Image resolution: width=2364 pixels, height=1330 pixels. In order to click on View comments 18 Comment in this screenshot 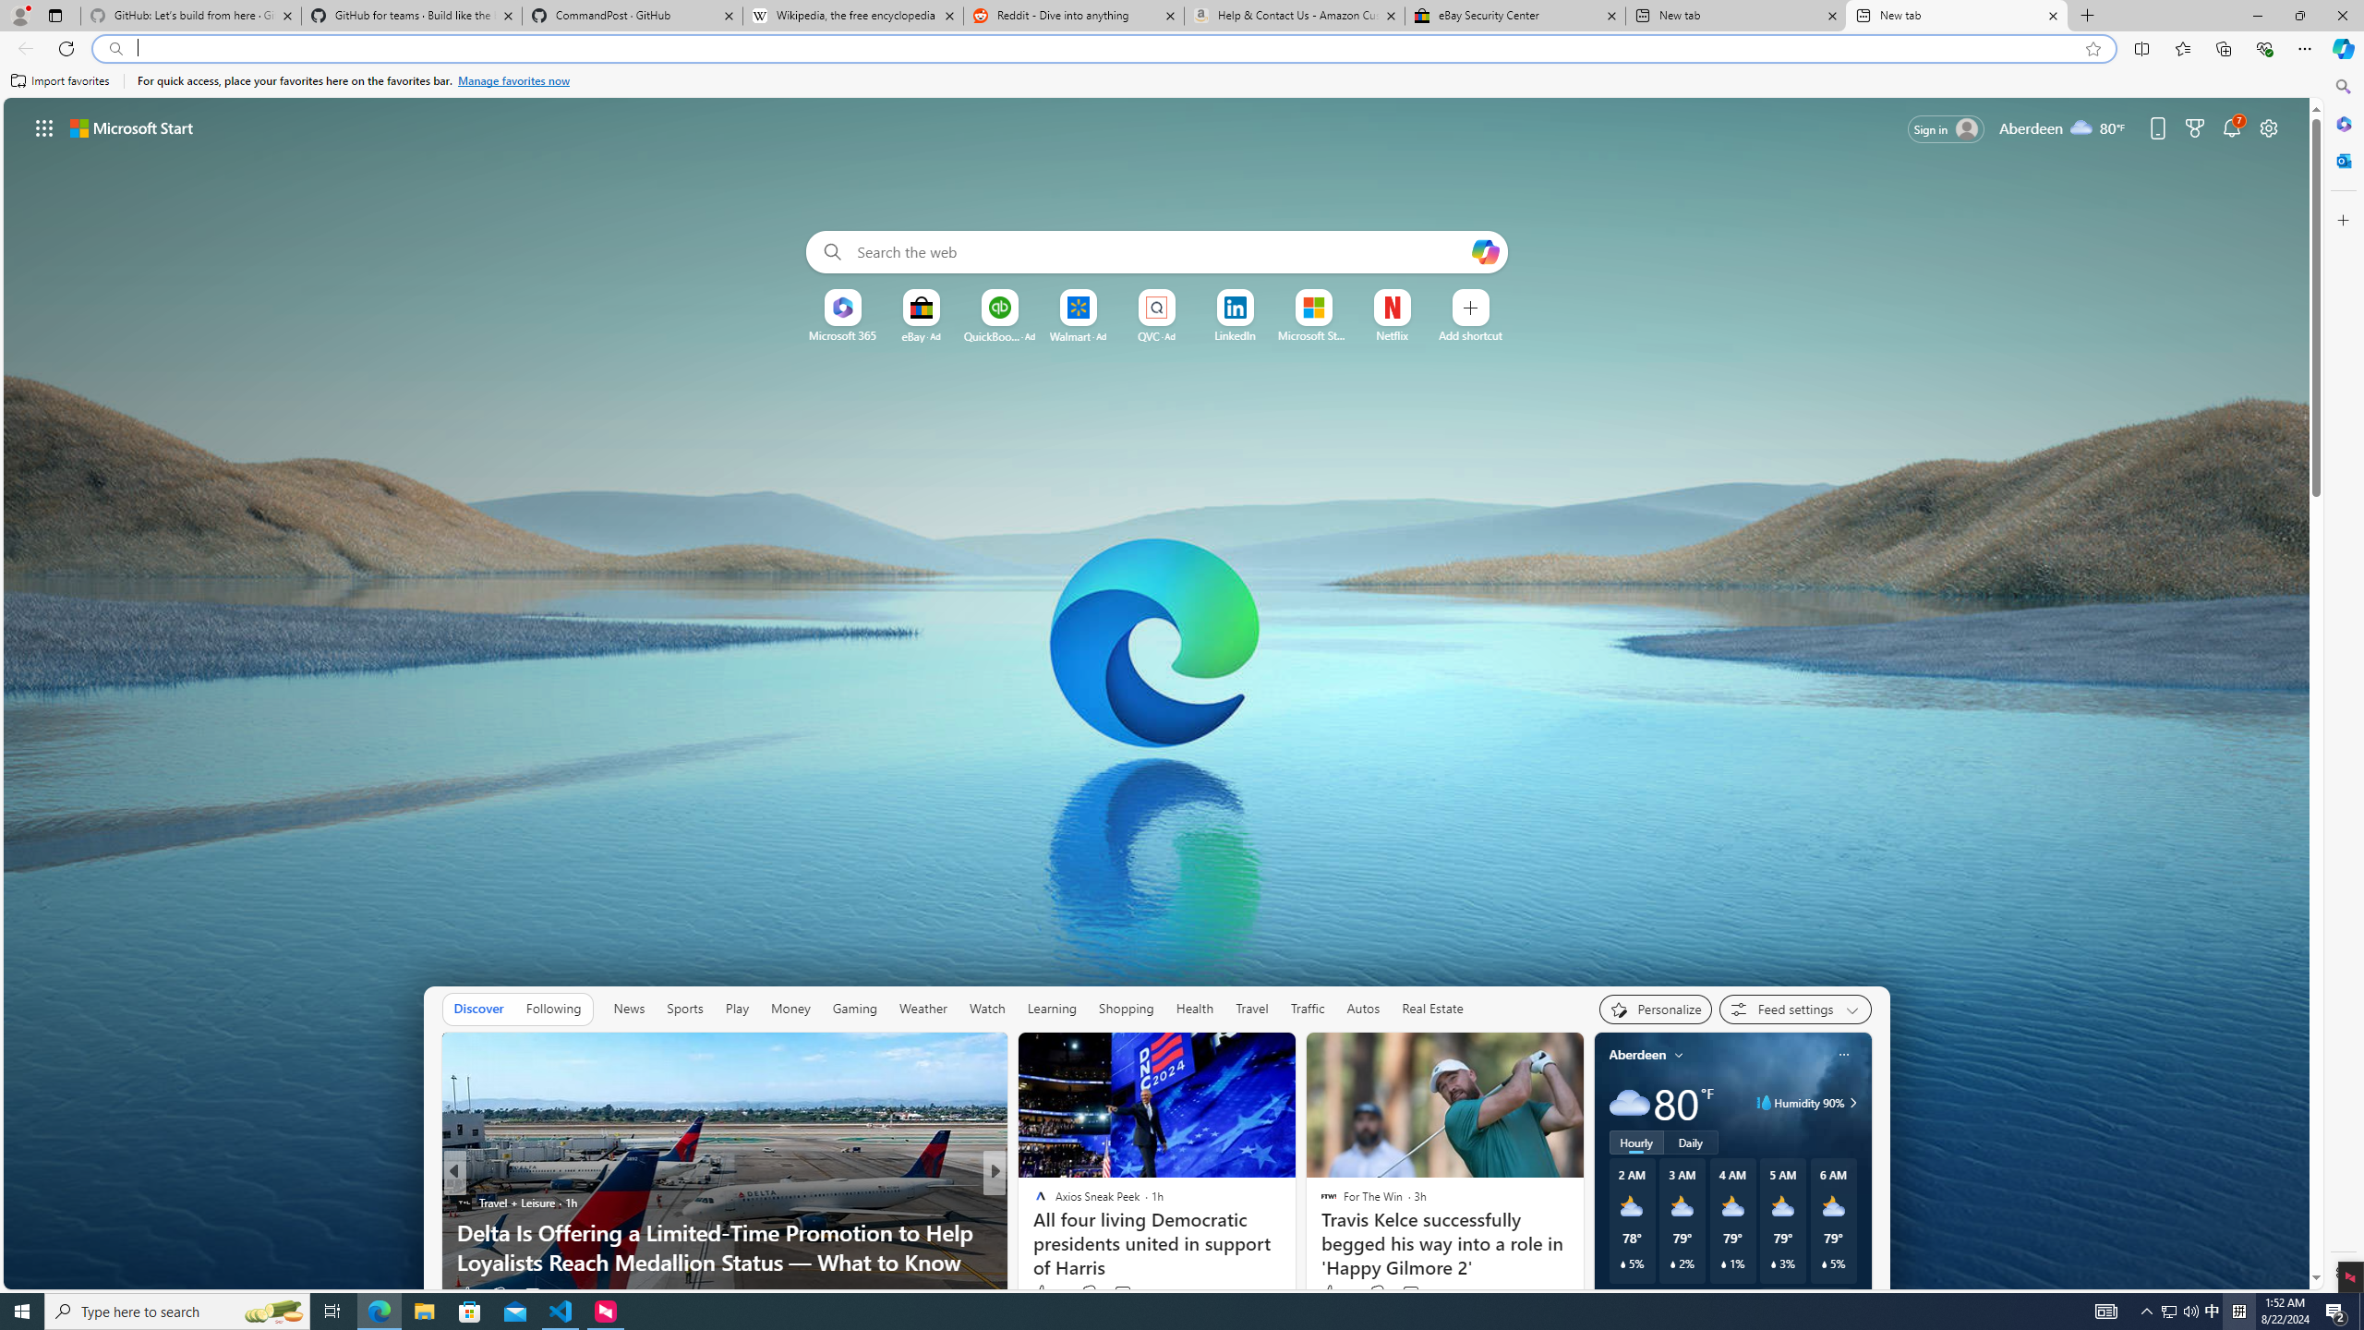, I will do `click(1130, 1293)`.